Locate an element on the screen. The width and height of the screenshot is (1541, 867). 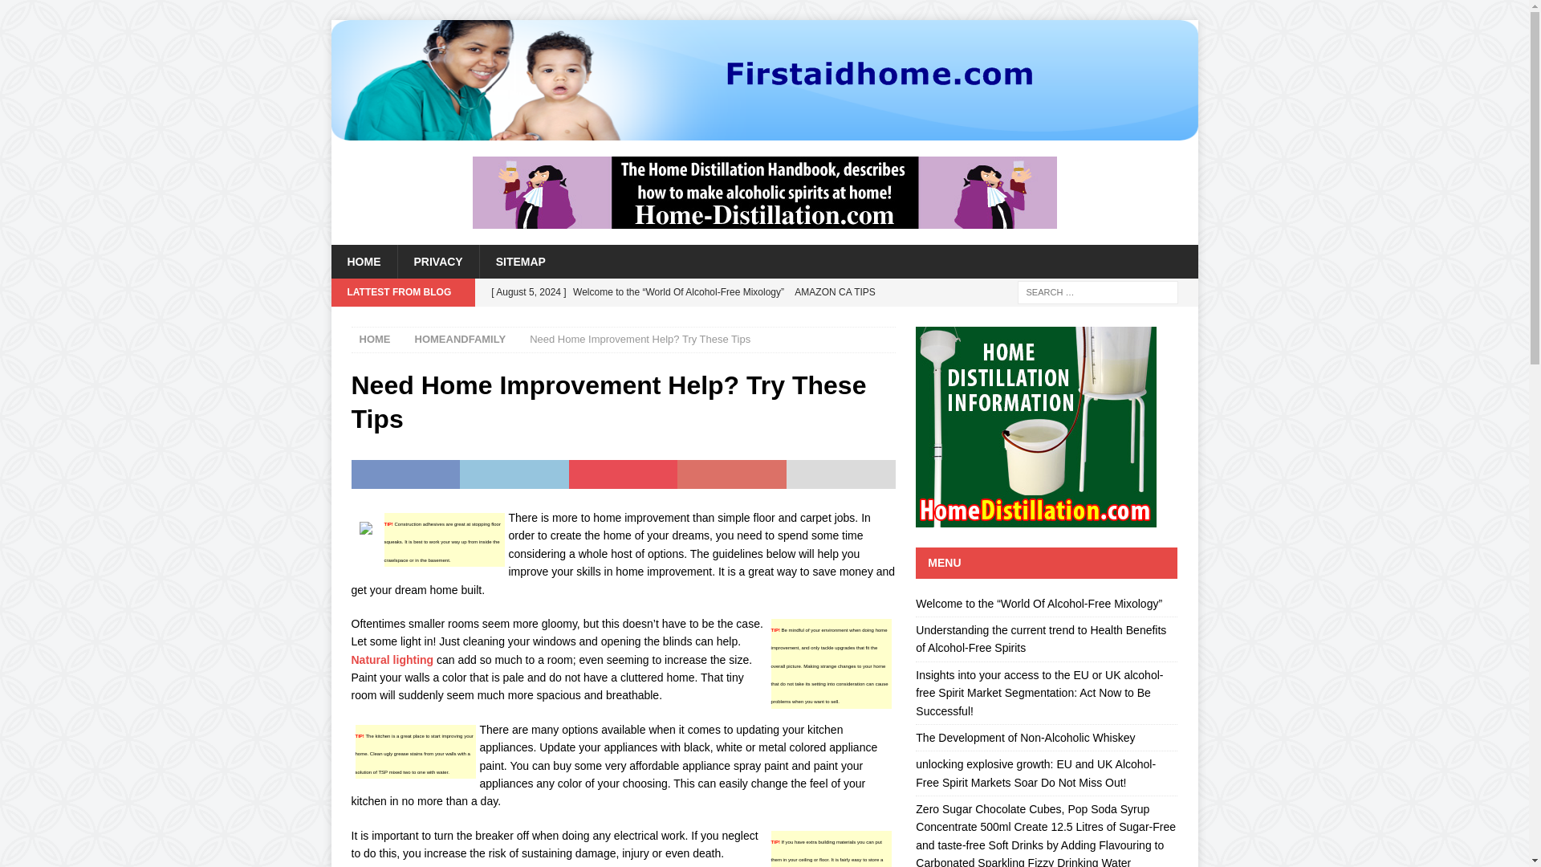
HOMEANDFAMILY is located at coordinates (459, 339).